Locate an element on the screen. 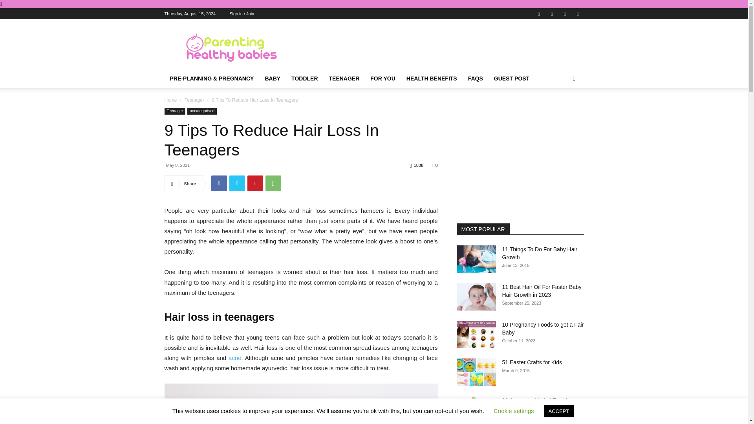 The height and width of the screenshot is (424, 754). Facebook is located at coordinates (219, 183).